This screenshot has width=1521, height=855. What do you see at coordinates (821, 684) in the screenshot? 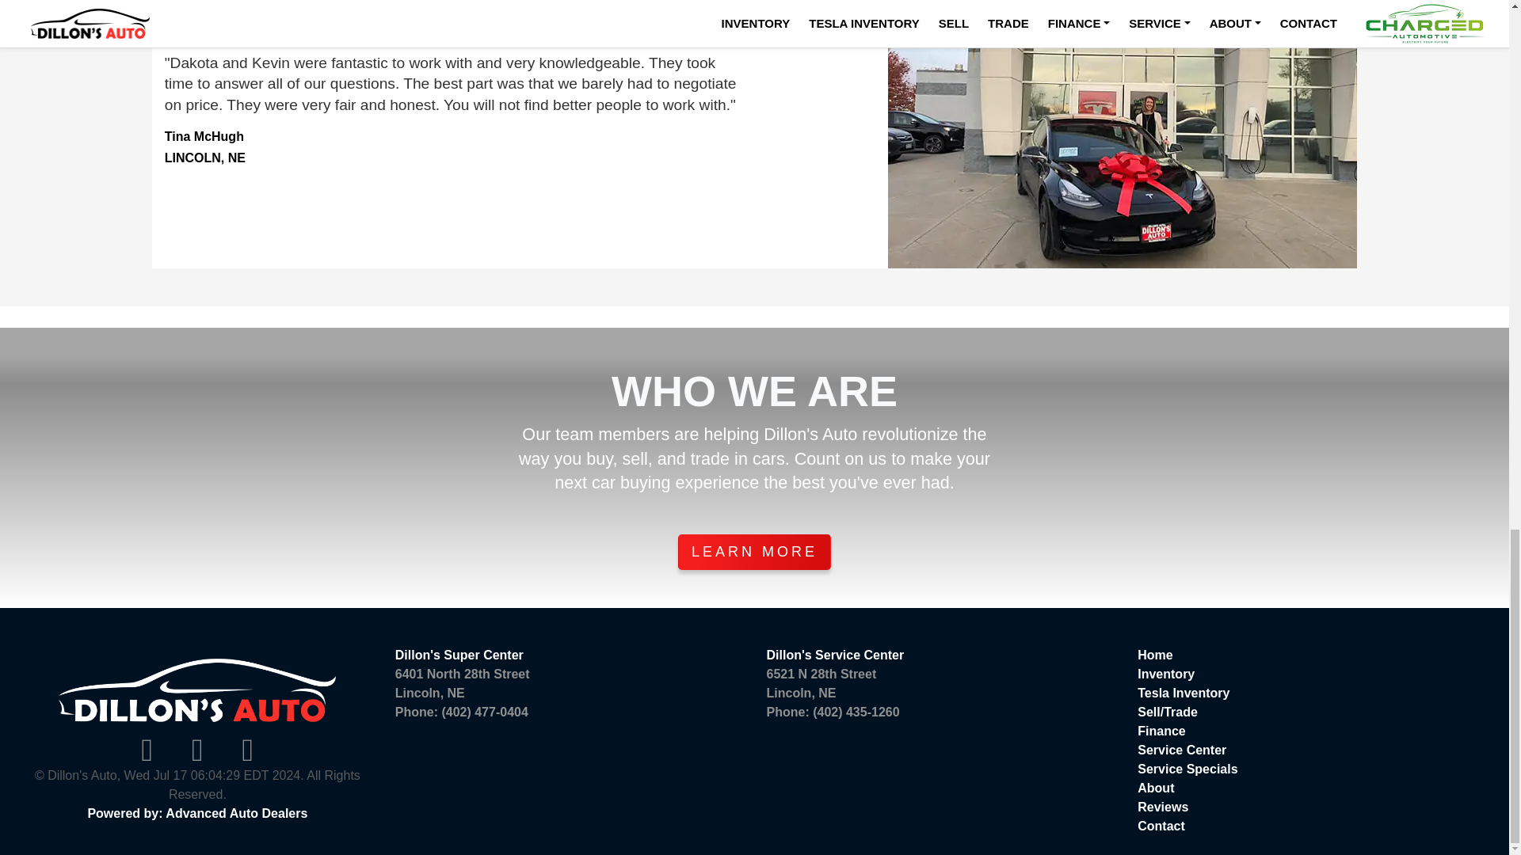
I see `Finance` at bounding box center [821, 684].